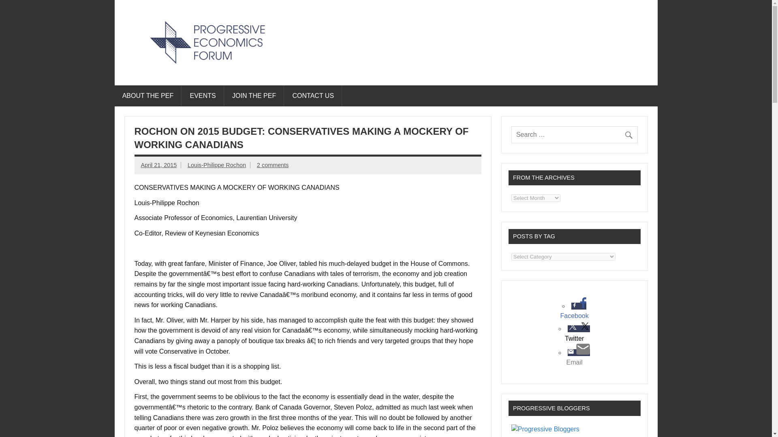 The image size is (778, 437). What do you see at coordinates (313, 95) in the screenshot?
I see `CONTACT US` at bounding box center [313, 95].